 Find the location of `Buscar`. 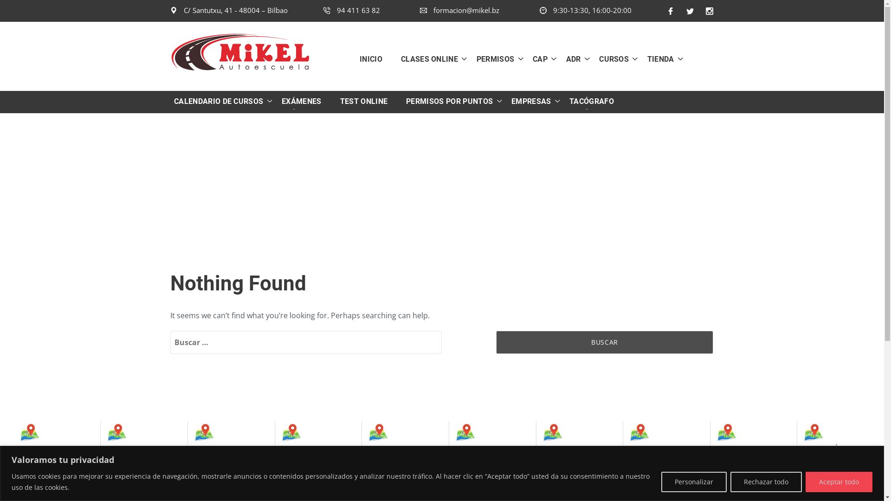

Buscar is located at coordinates (605, 342).